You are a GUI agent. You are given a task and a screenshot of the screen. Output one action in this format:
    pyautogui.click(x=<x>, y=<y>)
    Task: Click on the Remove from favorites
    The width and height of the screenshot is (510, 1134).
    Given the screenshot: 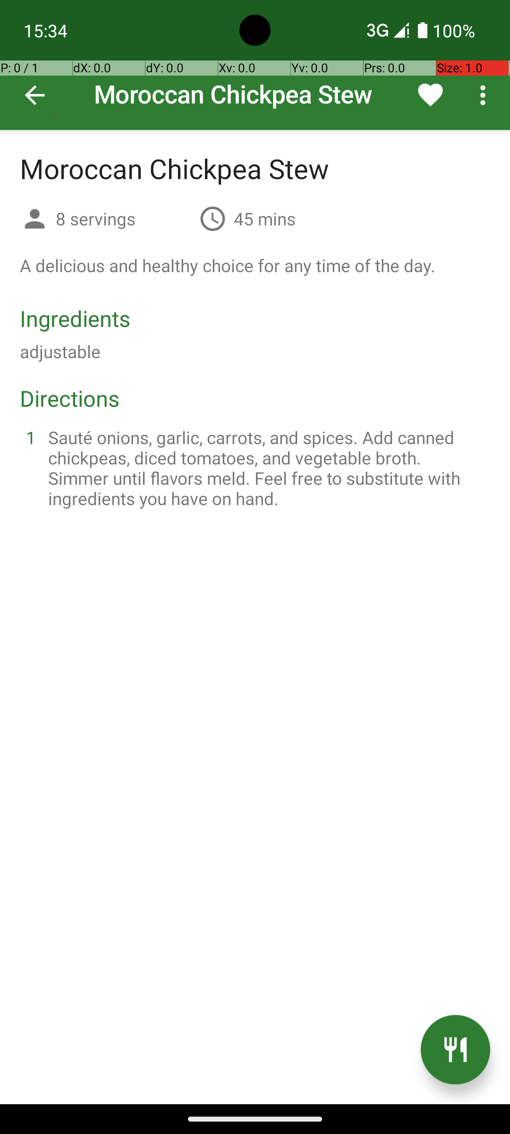 What is the action you would take?
    pyautogui.click(x=431, y=95)
    